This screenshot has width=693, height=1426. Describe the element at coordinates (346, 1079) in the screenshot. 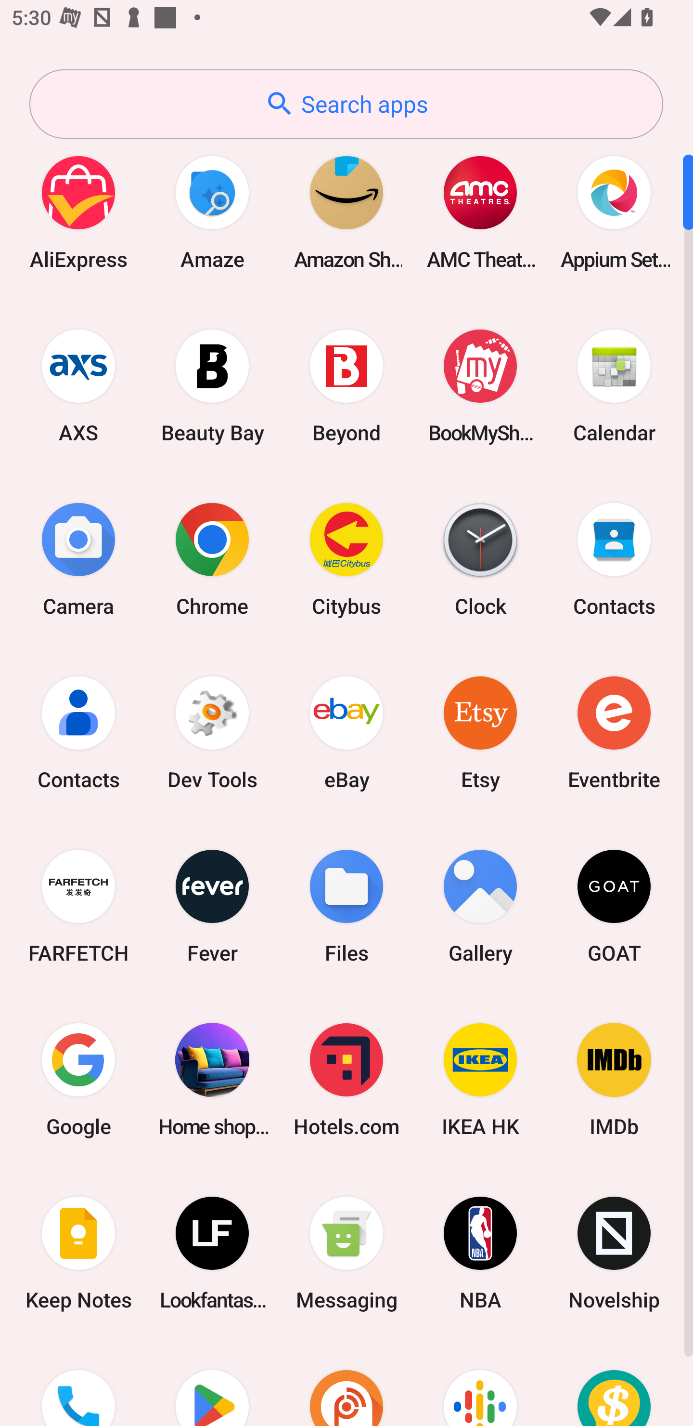

I see `Hotels.com` at that location.